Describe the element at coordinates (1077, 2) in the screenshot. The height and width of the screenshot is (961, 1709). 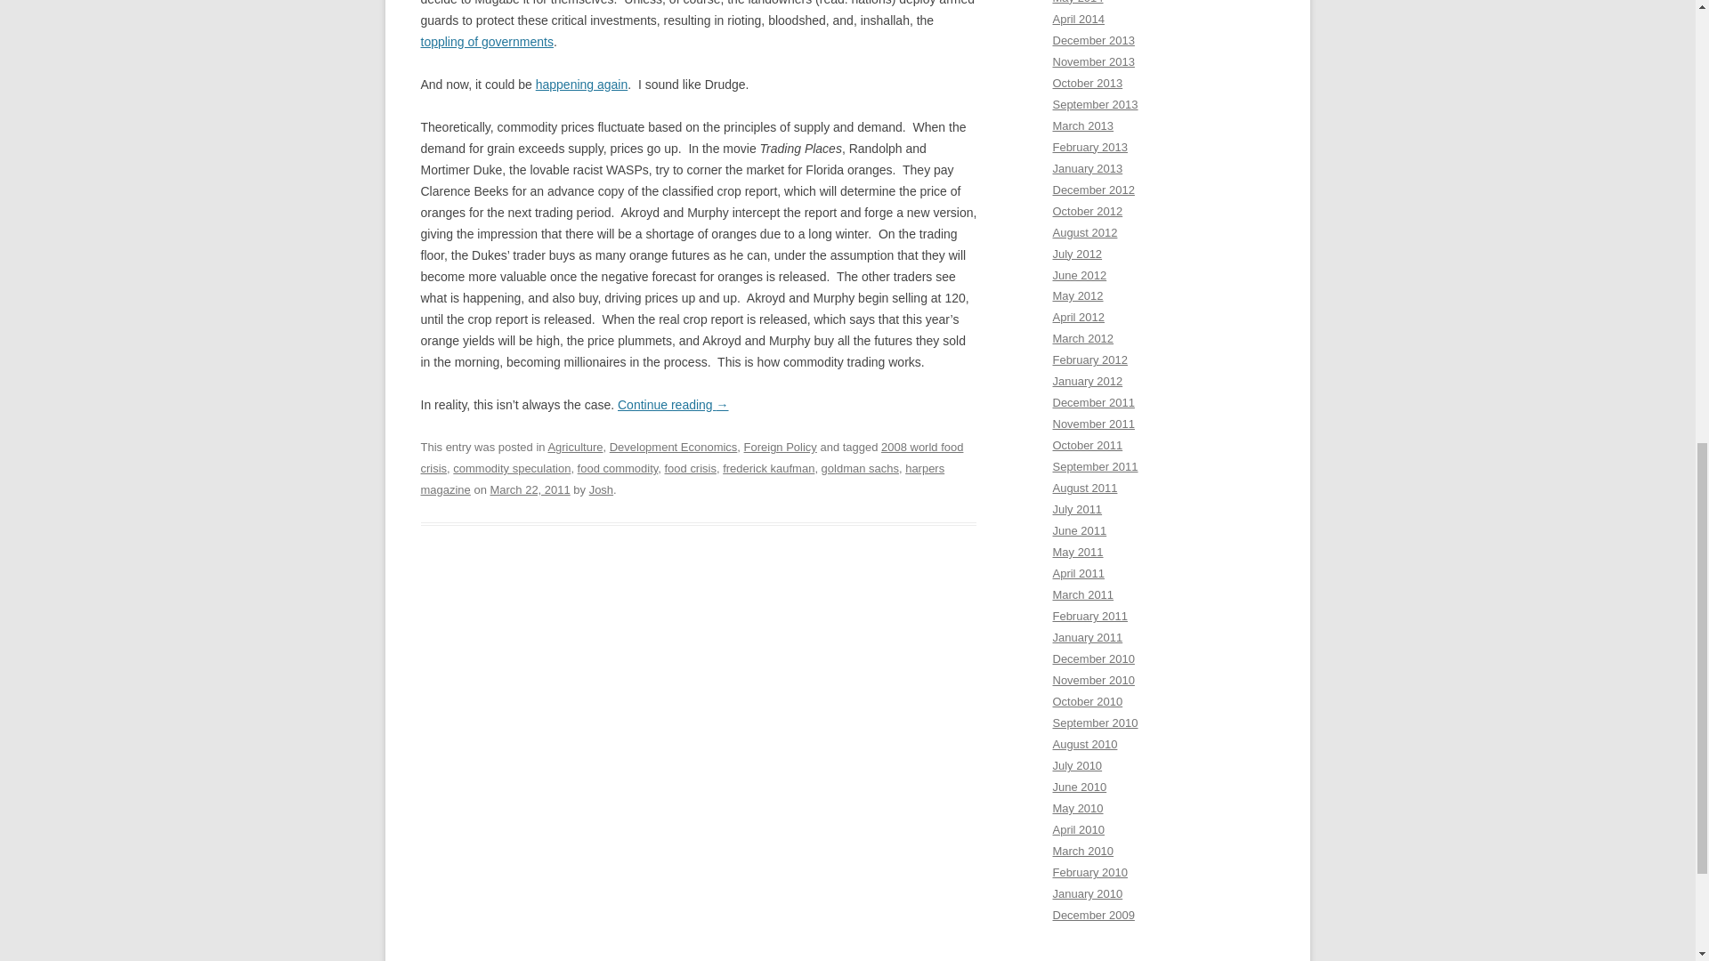
I see `May 2014` at that location.